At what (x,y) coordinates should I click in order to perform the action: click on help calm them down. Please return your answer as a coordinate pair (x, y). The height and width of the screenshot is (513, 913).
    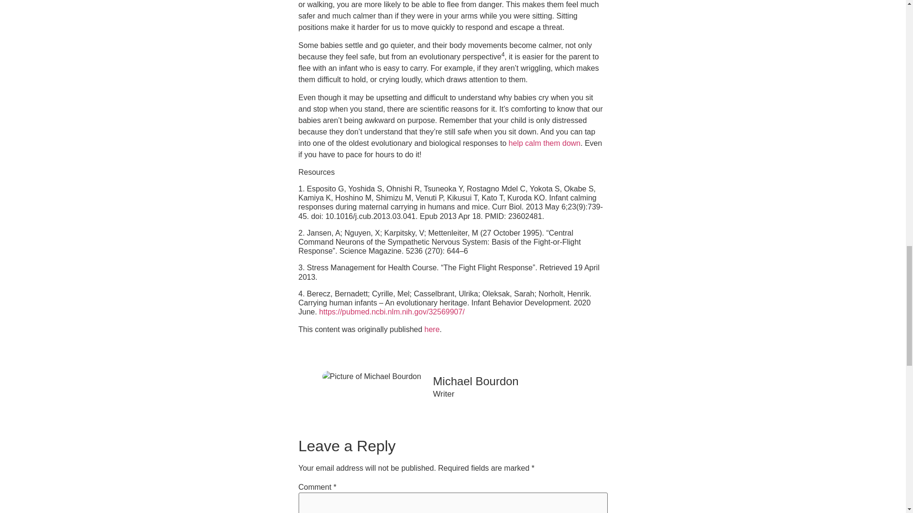
    Looking at the image, I should click on (544, 142).